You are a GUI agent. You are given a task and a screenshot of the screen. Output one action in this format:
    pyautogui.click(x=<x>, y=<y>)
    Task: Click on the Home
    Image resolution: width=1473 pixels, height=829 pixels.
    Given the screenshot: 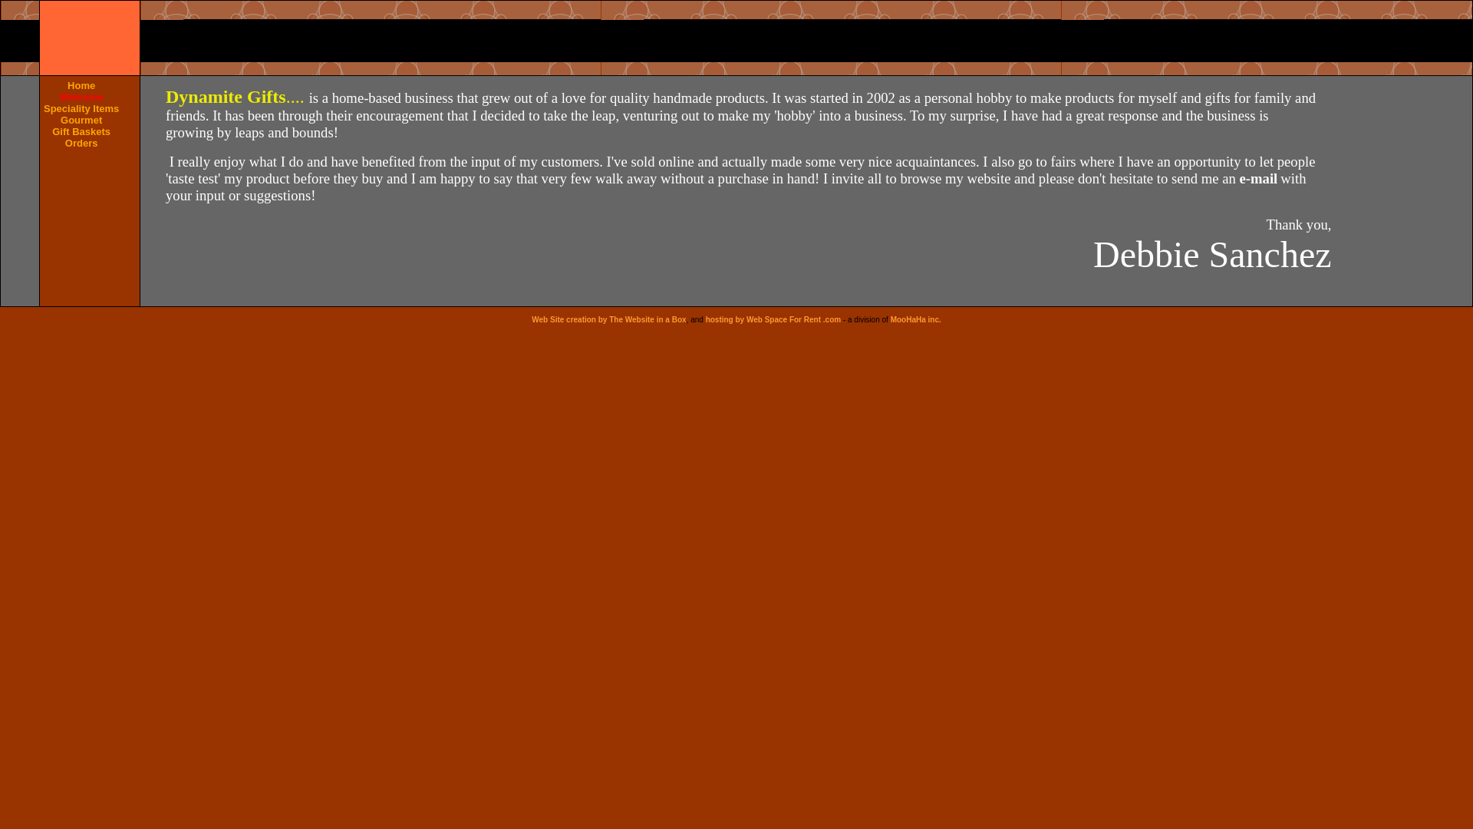 What is the action you would take?
    pyautogui.click(x=81, y=84)
    